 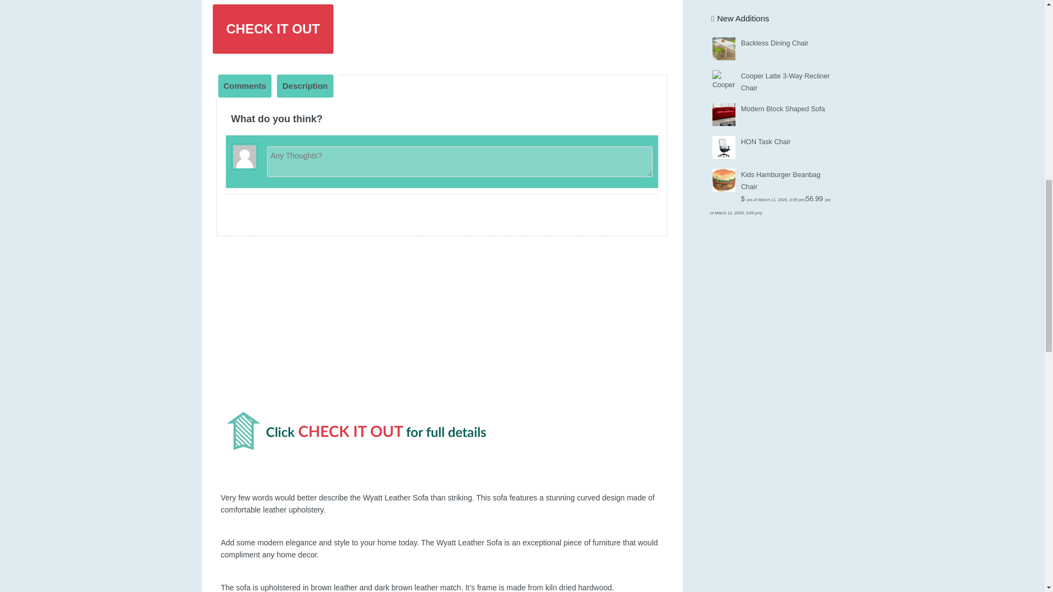 I want to click on Description, so click(x=305, y=86).